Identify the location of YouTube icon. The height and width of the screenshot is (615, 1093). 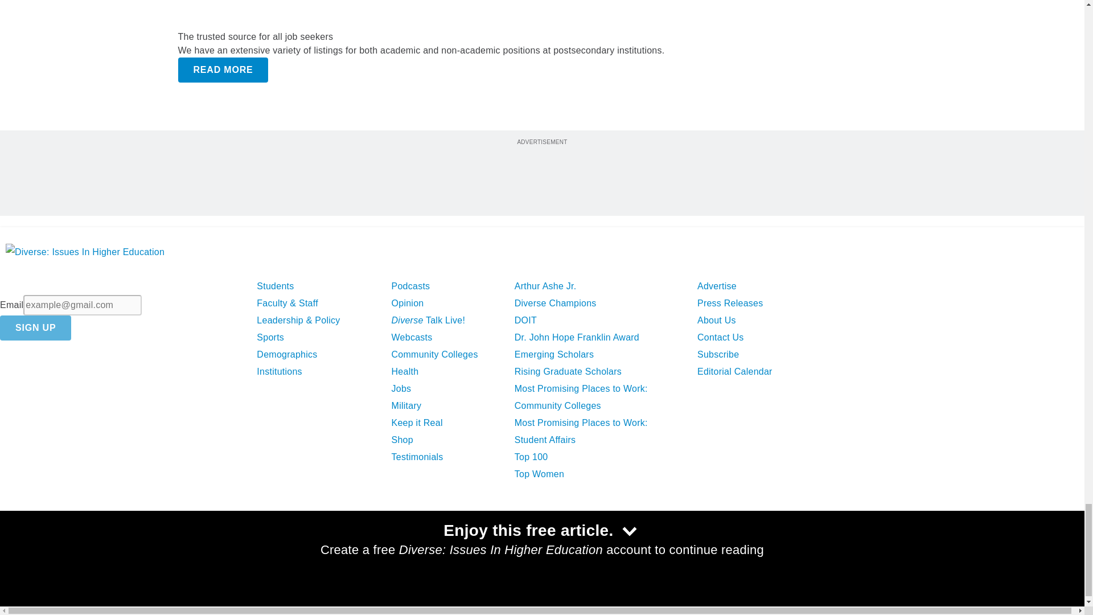
(106, 551).